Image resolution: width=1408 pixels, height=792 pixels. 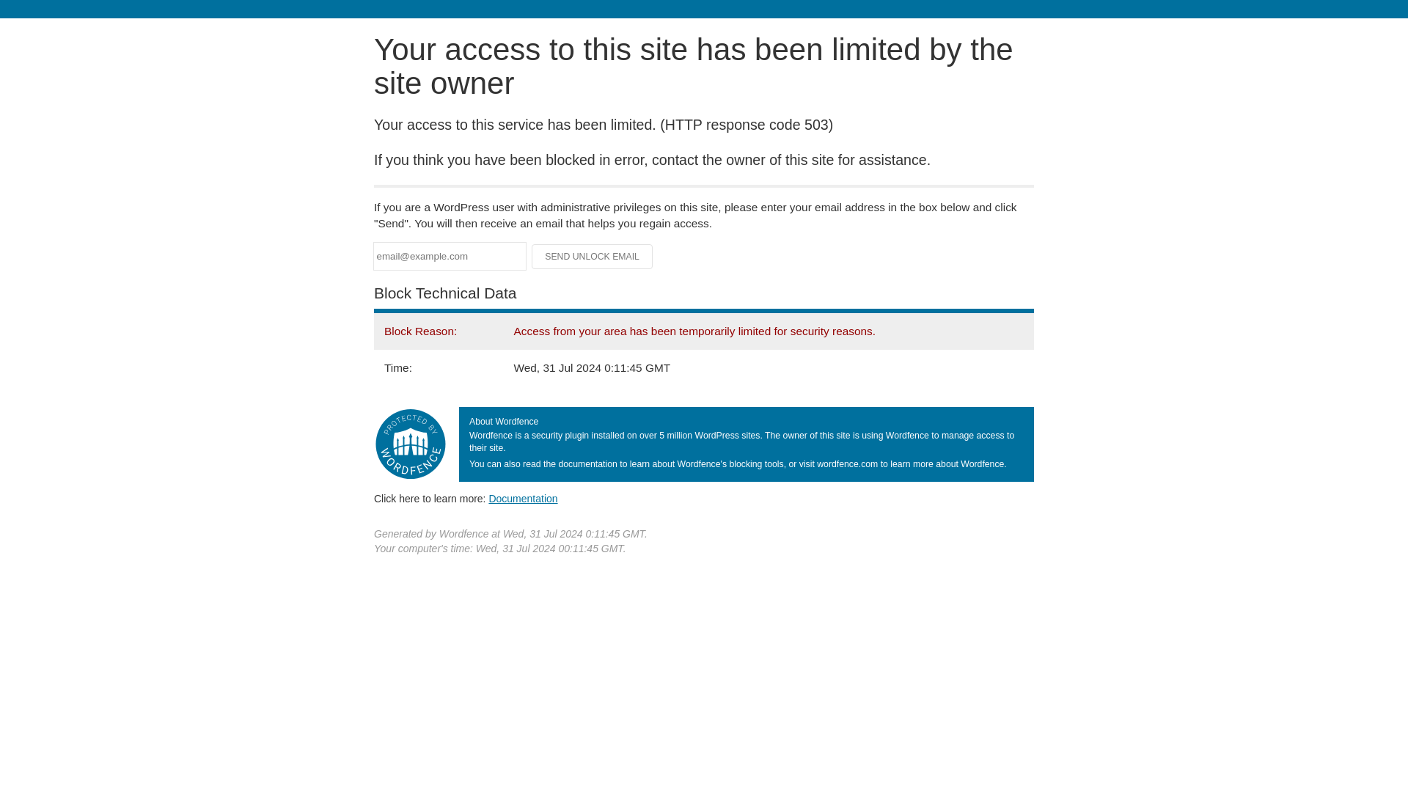 What do you see at coordinates (593, 257) in the screenshot?
I see `Send Unlock Email` at bounding box center [593, 257].